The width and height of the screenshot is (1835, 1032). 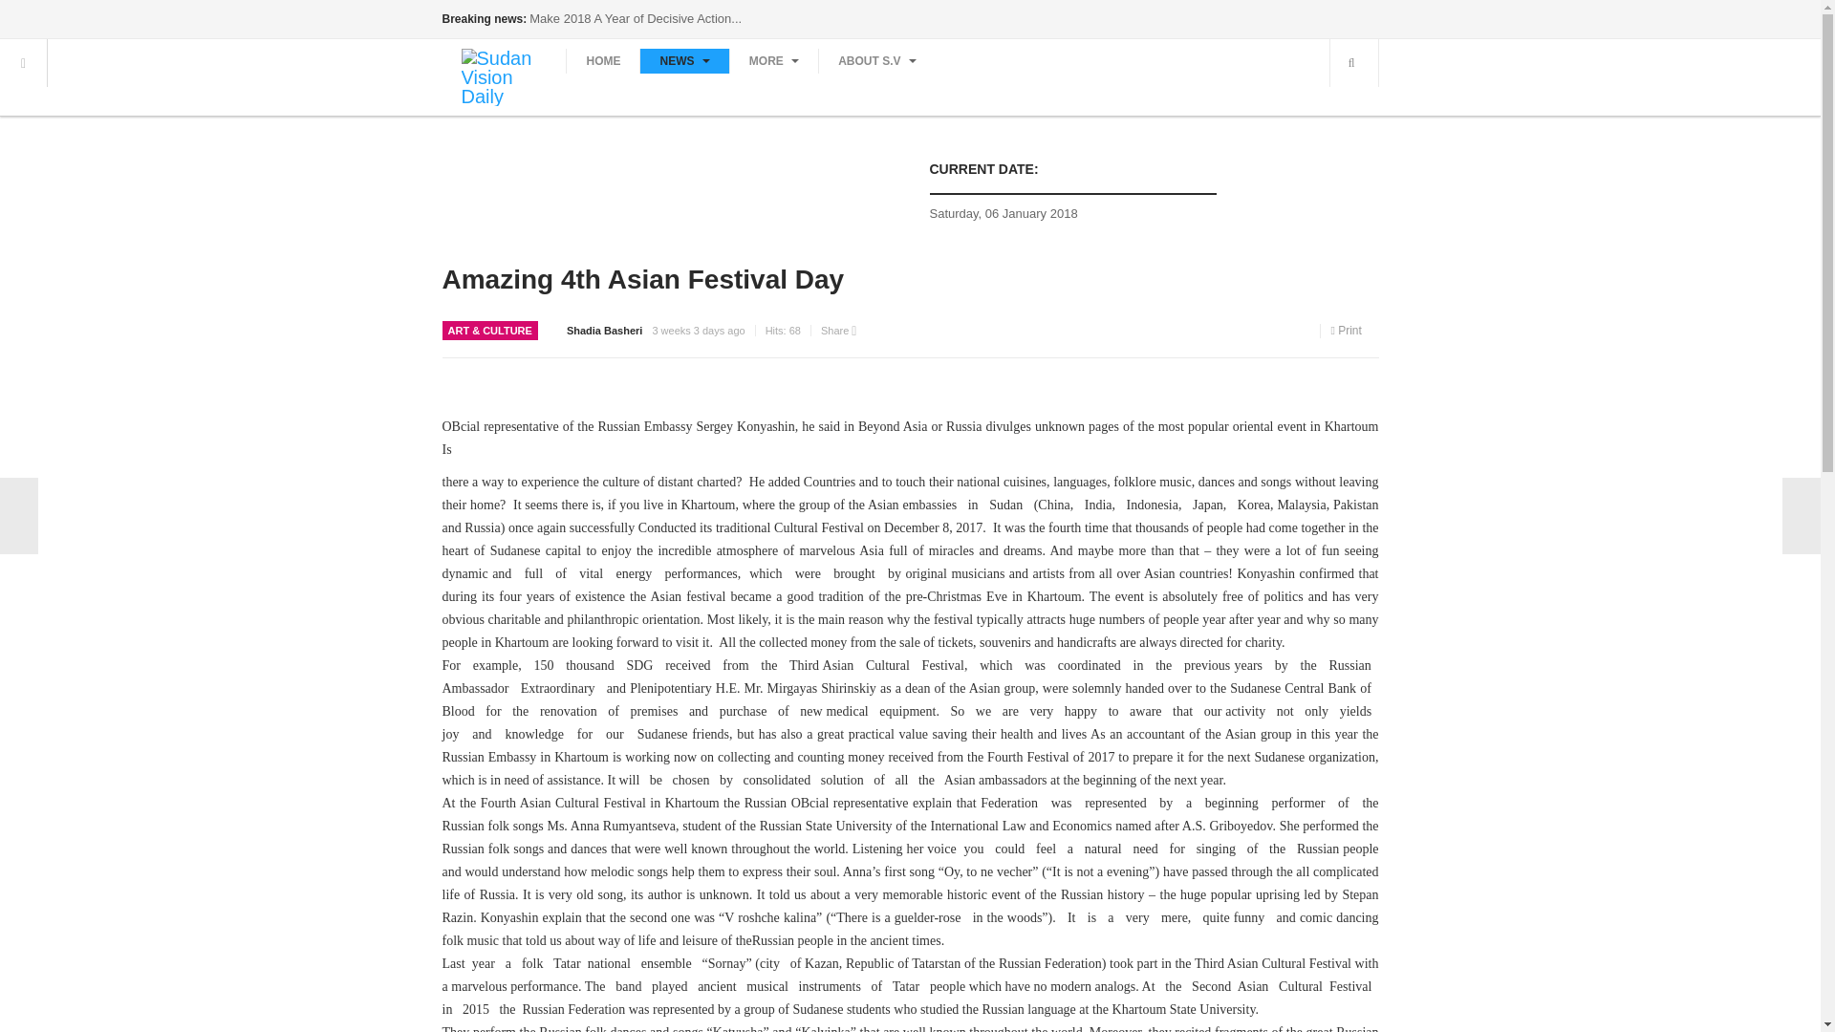 What do you see at coordinates (503, 76) in the screenshot?
I see `Sudan Vision Daily` at bounding box center [503, 76].